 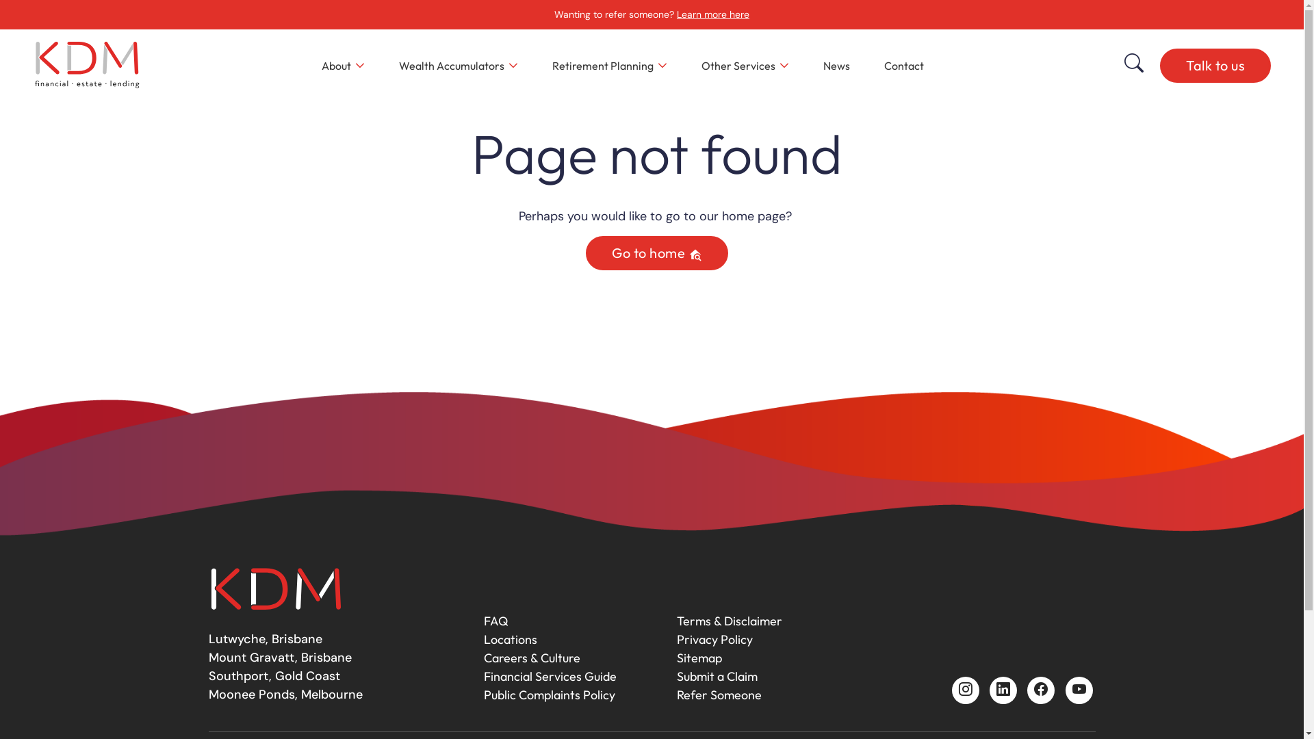 What do you see at coordinates (716, 676) in the screenshot?
I see `Submit a Claim` at bounding box center [716, 676].